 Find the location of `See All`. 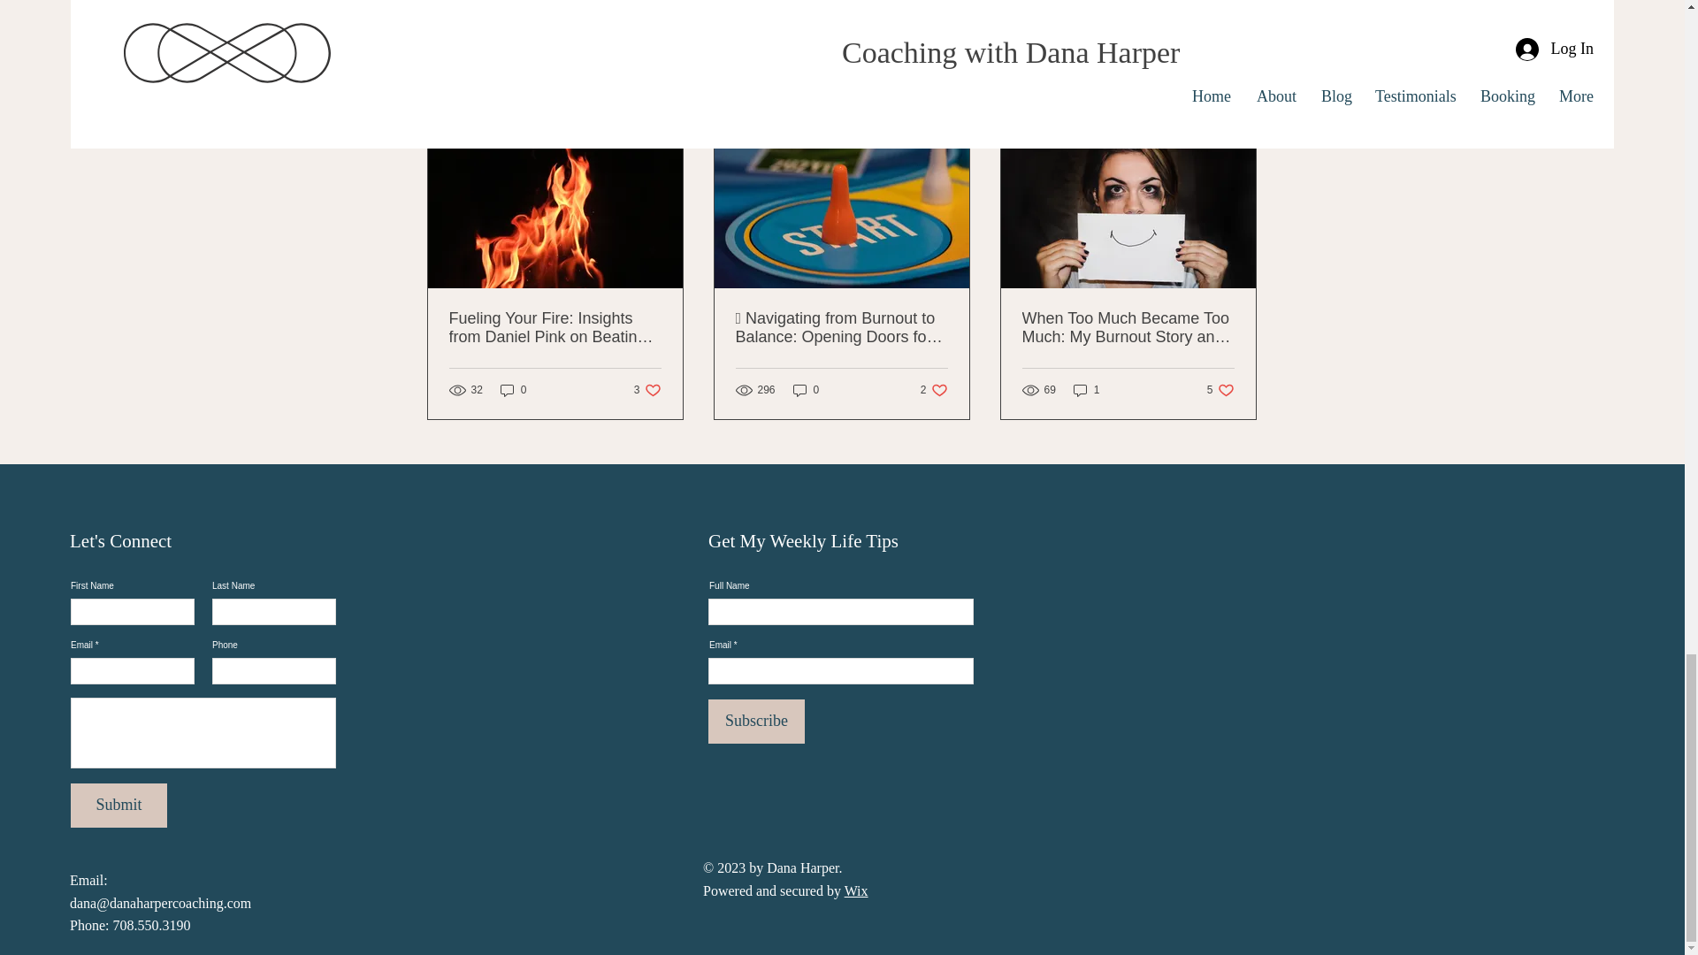

See All is located at coordinates (119, 805).